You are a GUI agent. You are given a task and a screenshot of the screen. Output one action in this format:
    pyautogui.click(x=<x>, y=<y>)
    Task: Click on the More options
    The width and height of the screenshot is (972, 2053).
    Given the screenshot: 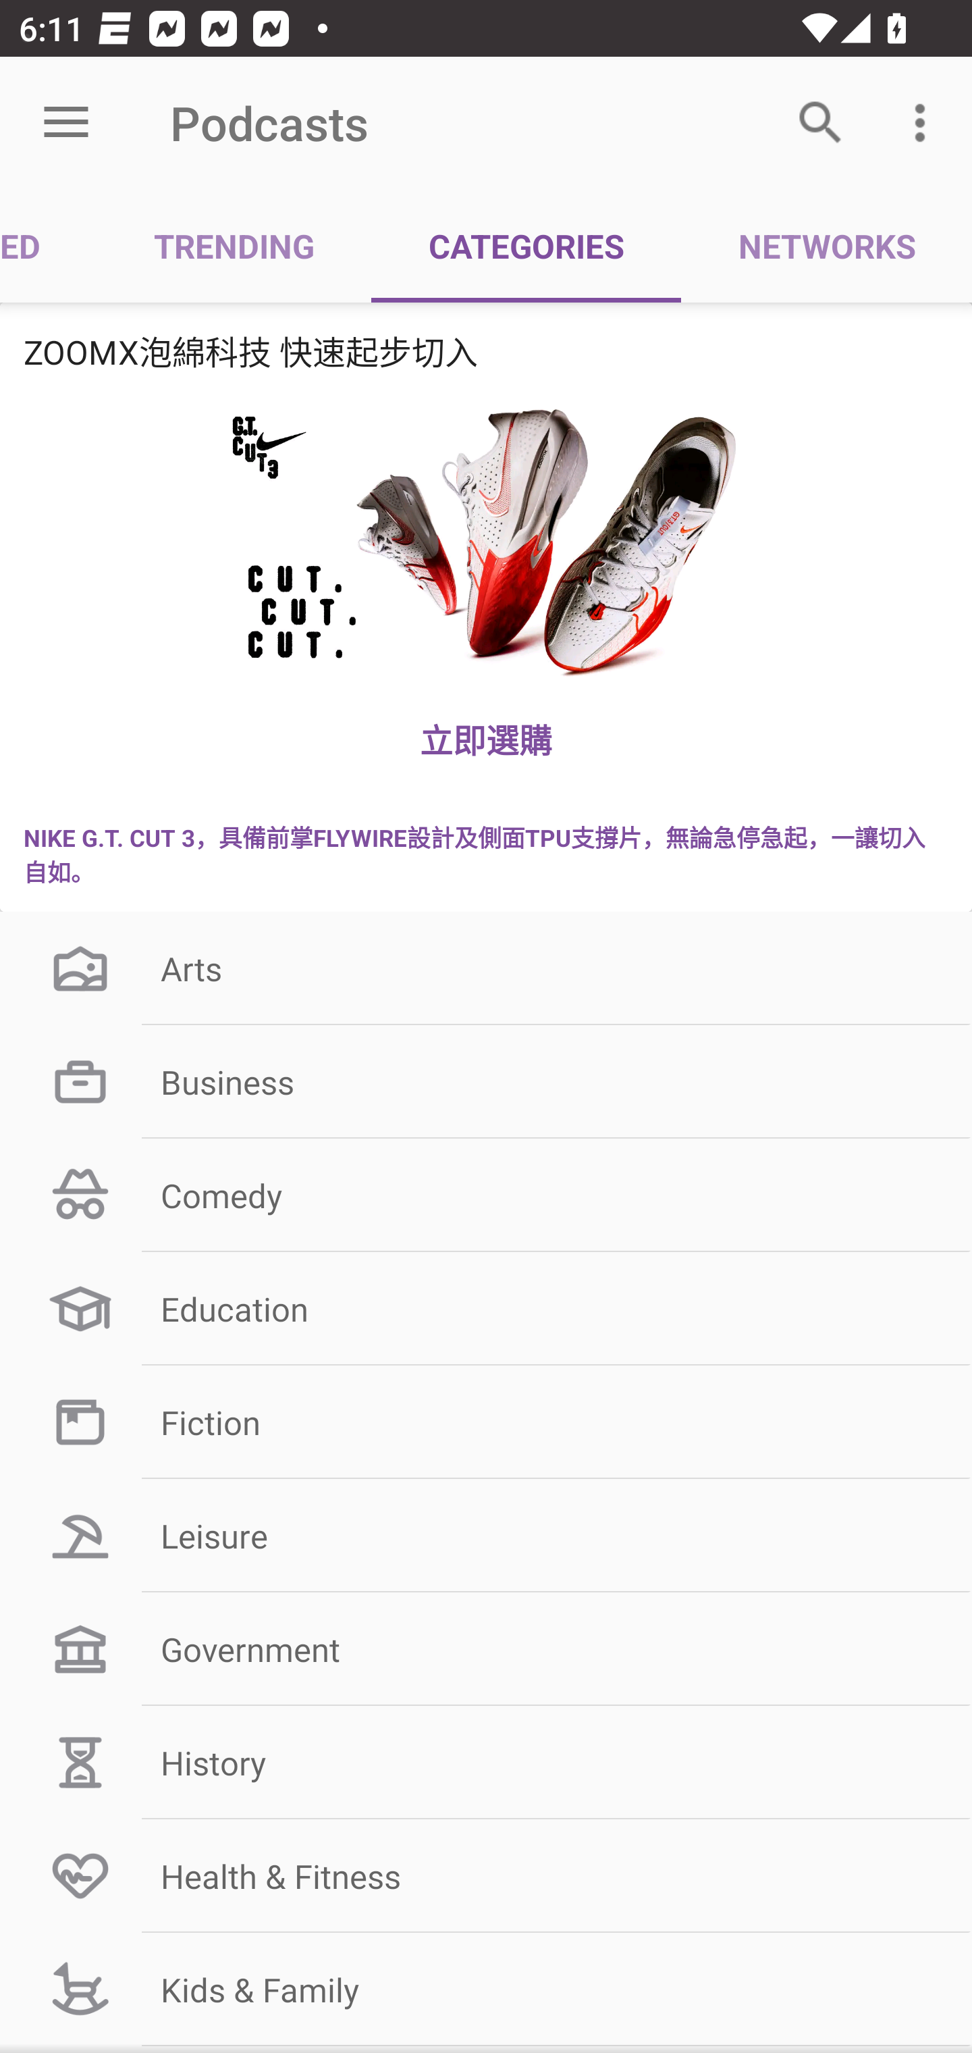 What is the action you would take?
    pyautogui.click(x=925, y=123)
    